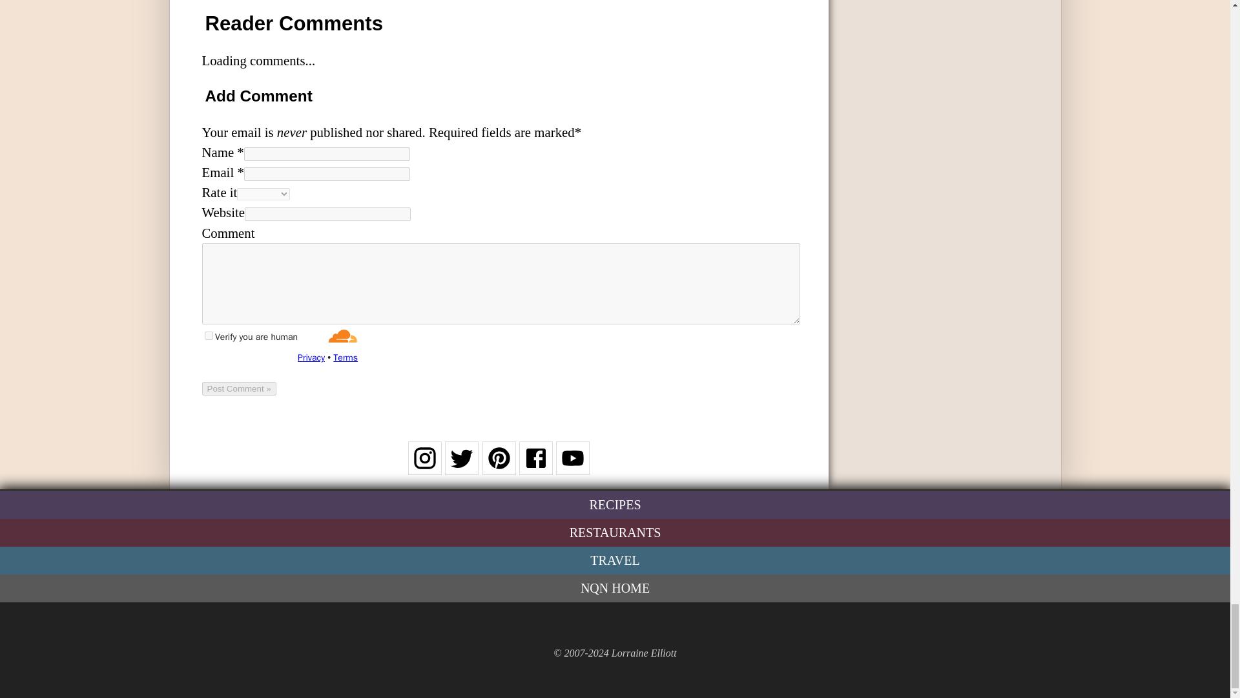 The image size is (1240, 698). I want to click on Follow on Facebook, so click(536, 466).